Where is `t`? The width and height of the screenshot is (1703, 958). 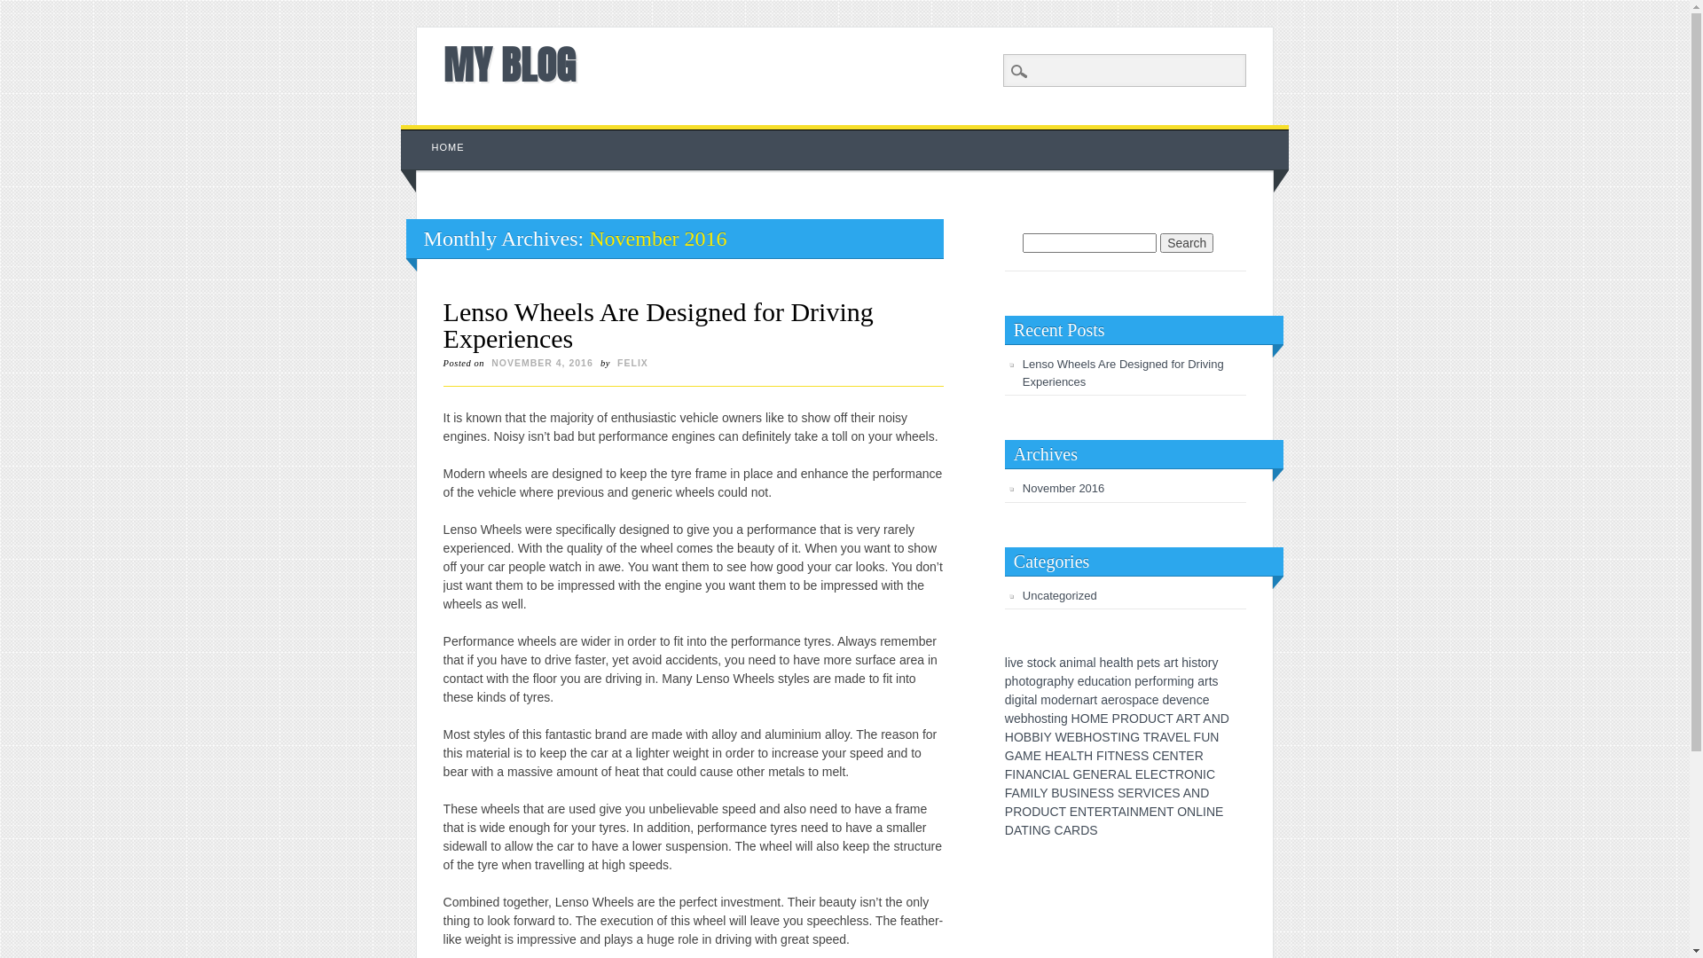
t is located at coordinates (1125, 663).